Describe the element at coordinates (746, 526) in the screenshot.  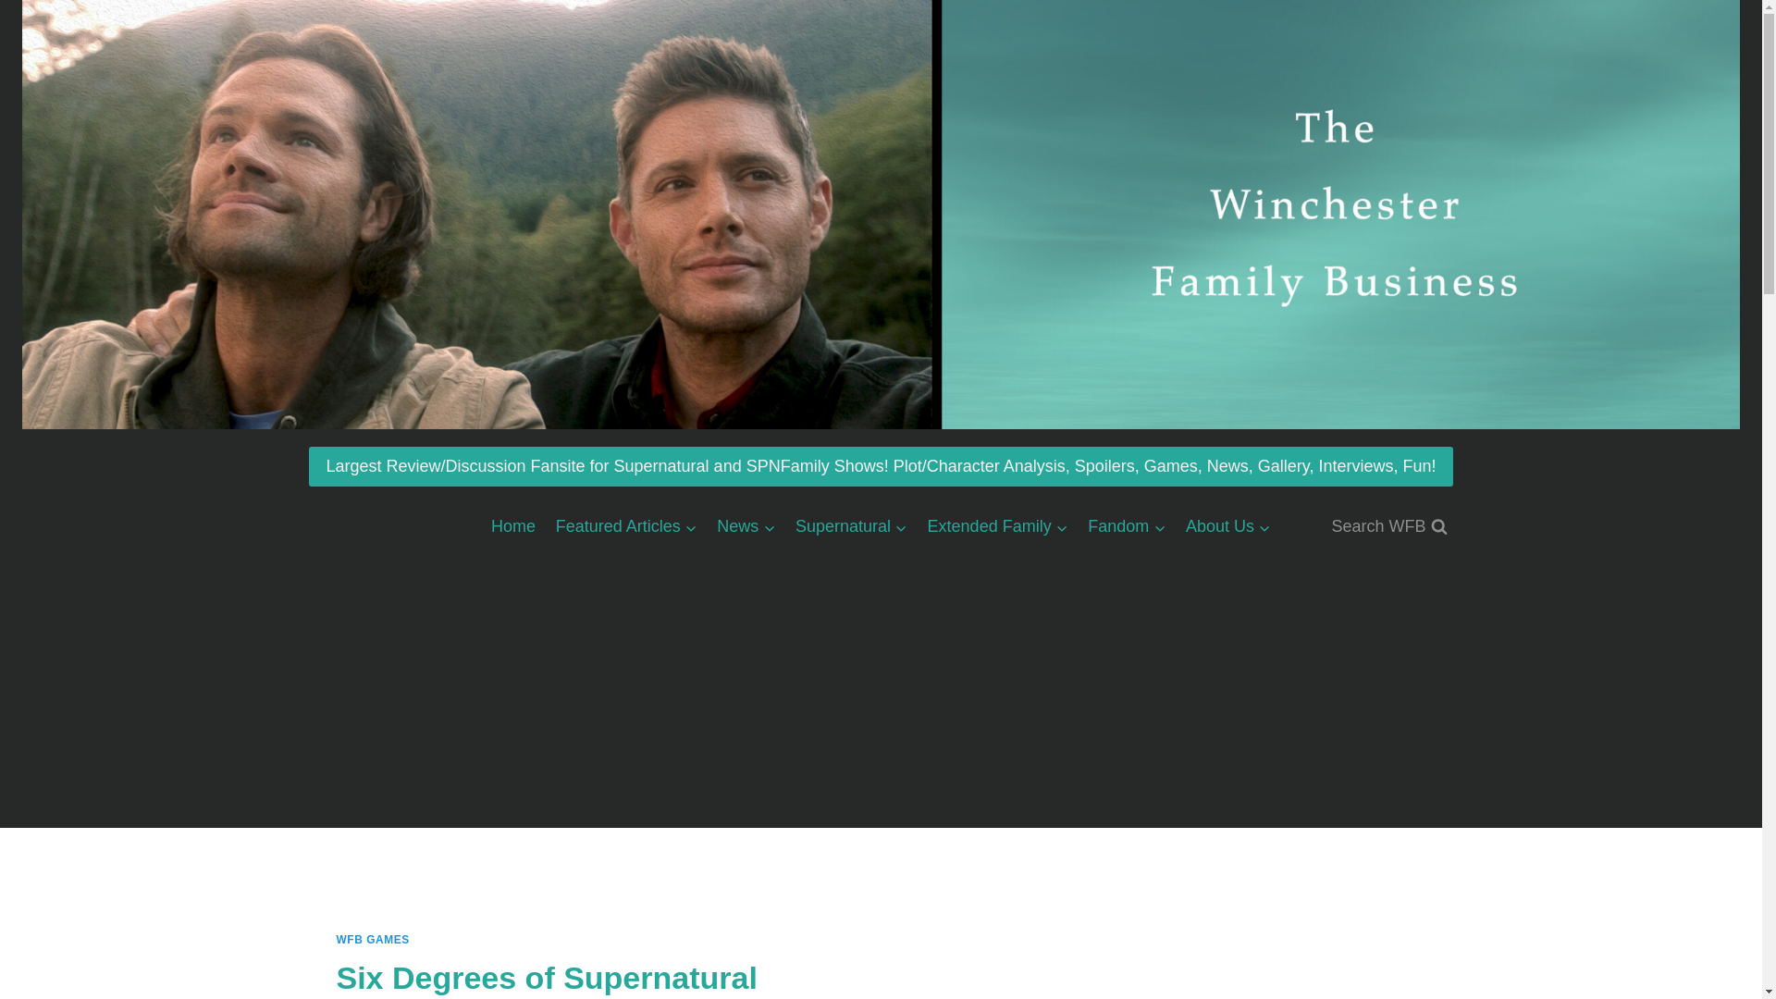
I see `News` at that location.